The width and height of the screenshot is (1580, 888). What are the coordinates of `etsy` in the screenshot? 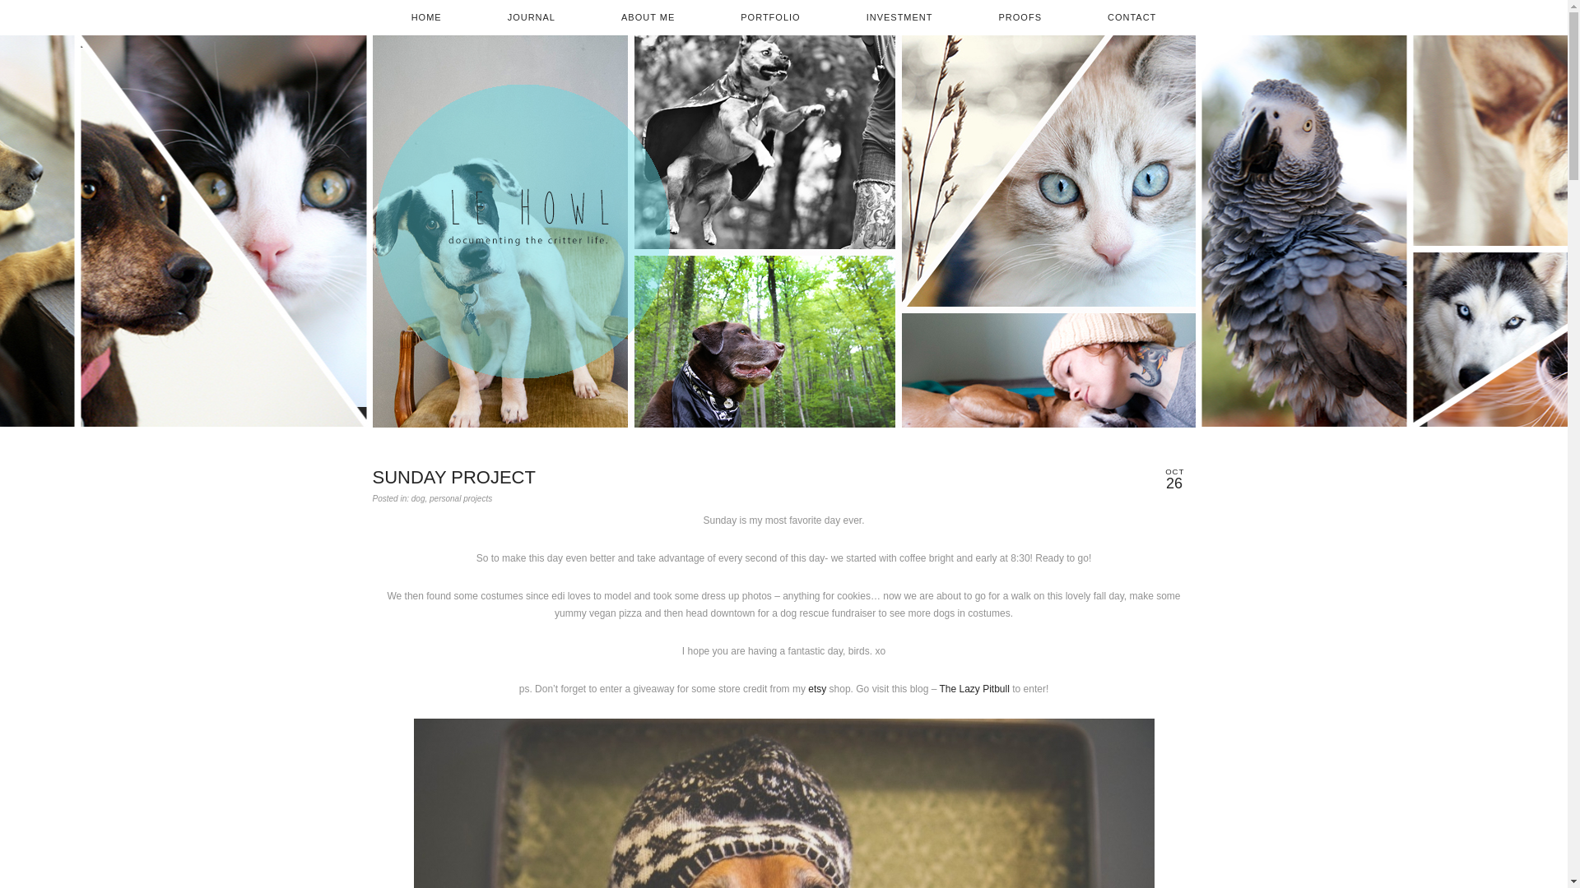 It's located at (816, 688).